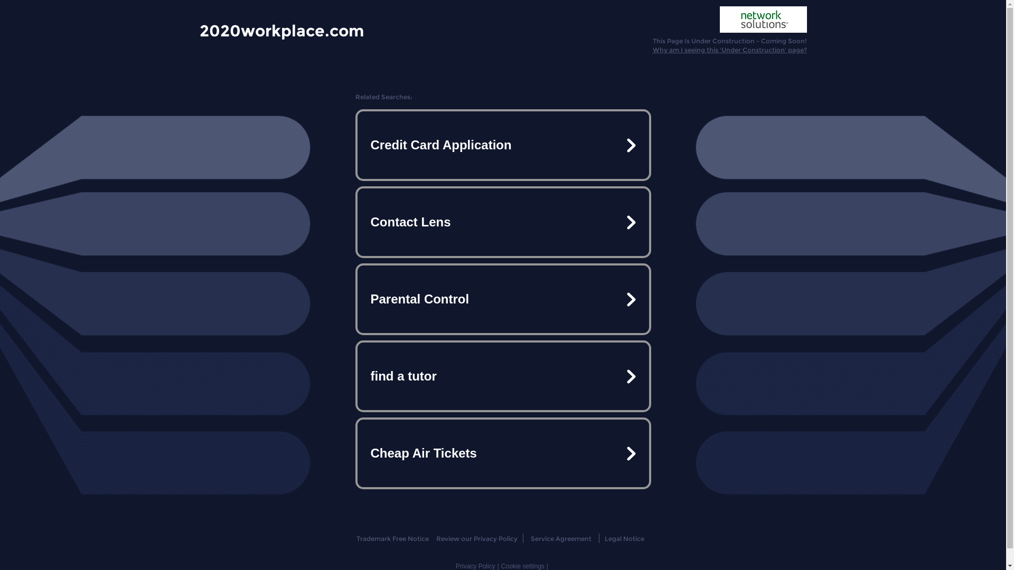  What do you see at coordinates (730, 50) in the screenshot?
I see `Why am I seeing this 'Under Construction' page?` at bounding box center [730, 50].